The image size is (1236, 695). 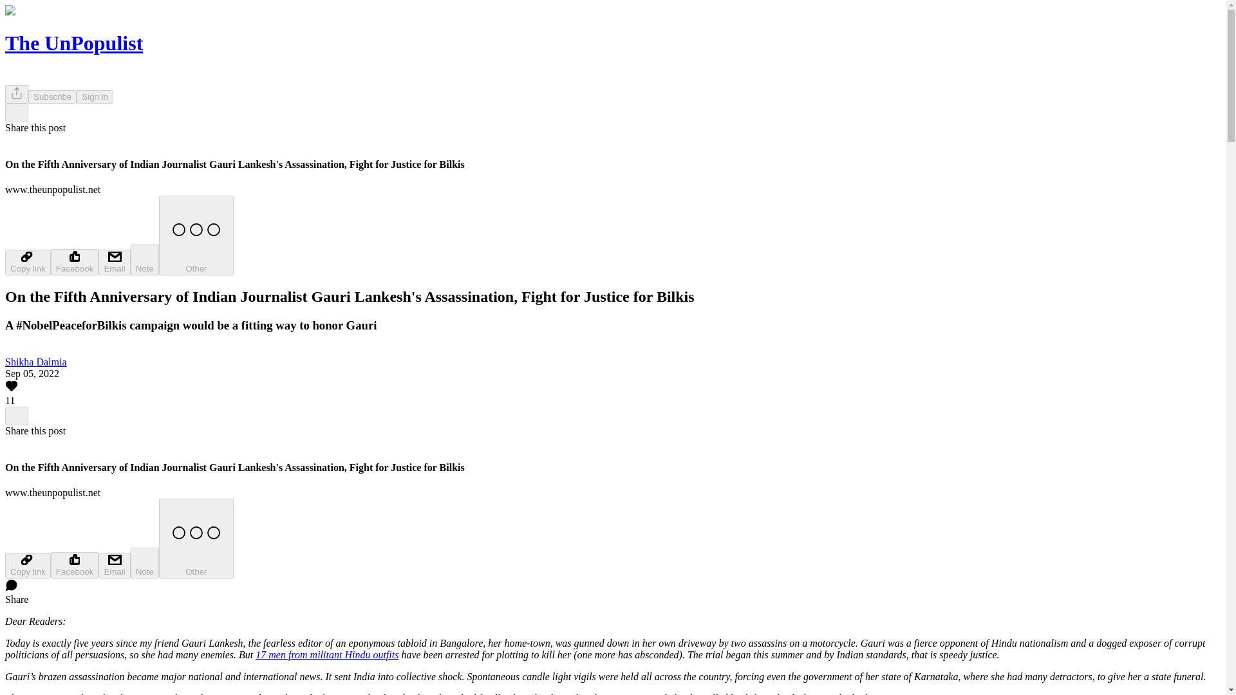 What do you see at coordinates (27, 565) in the screenshot?
I see `Copy link` at bounding box center [27, 565].